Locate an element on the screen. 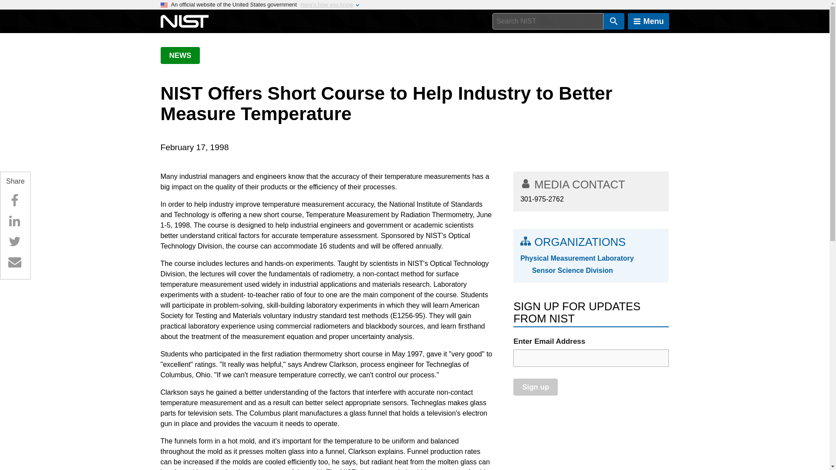  Twitter is located at coordinates (14, 241).